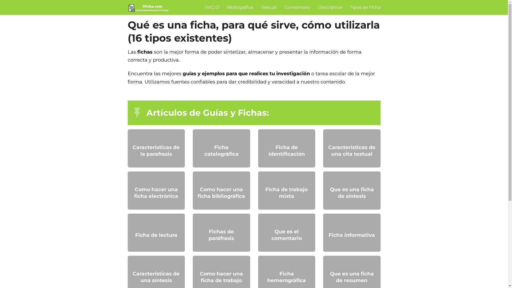 The image size is (512, 288). What do you see at coordinates (156, 151) in the screenshot?
I see `Caracteristicas de la parafrasis` at bounding box center [156, 151].